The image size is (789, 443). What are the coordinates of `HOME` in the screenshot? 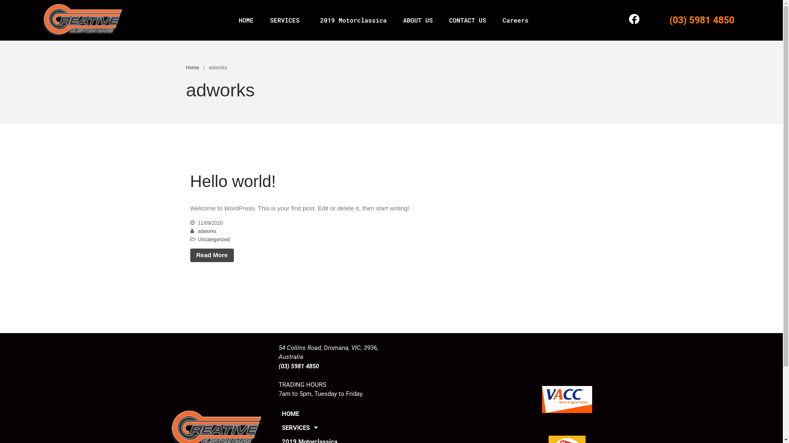 It's located at (246, 20).